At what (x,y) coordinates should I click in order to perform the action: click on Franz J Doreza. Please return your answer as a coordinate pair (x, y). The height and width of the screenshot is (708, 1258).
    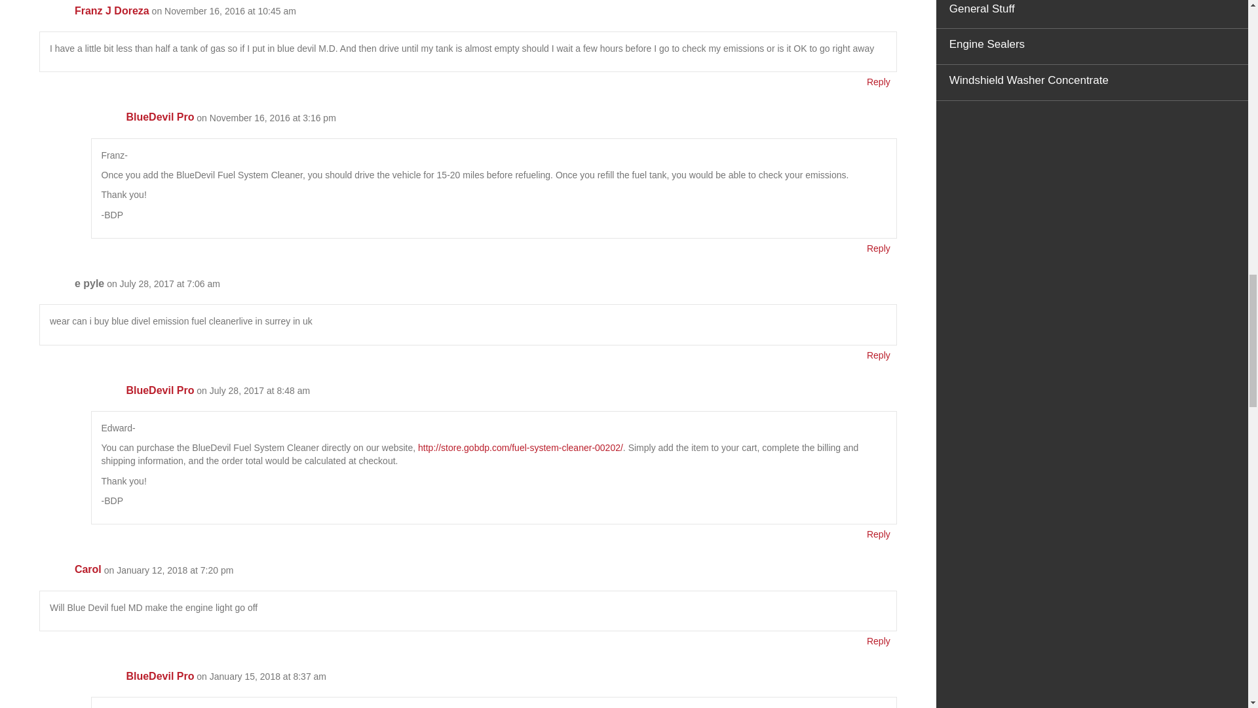
    Looking at the image, I should click on (111, 10).